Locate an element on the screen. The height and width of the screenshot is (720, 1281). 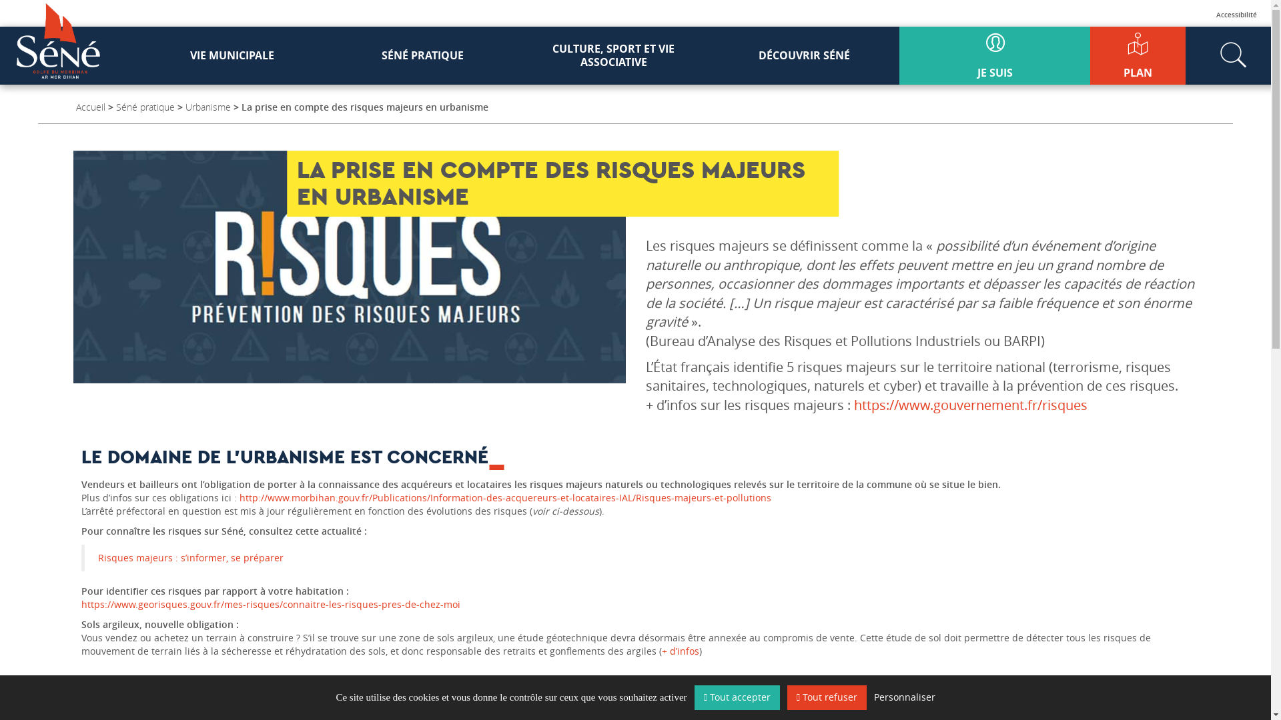
CULTURE, SPORT ET VIE ASSOCIATIVE is located at coordinates (614, 56).